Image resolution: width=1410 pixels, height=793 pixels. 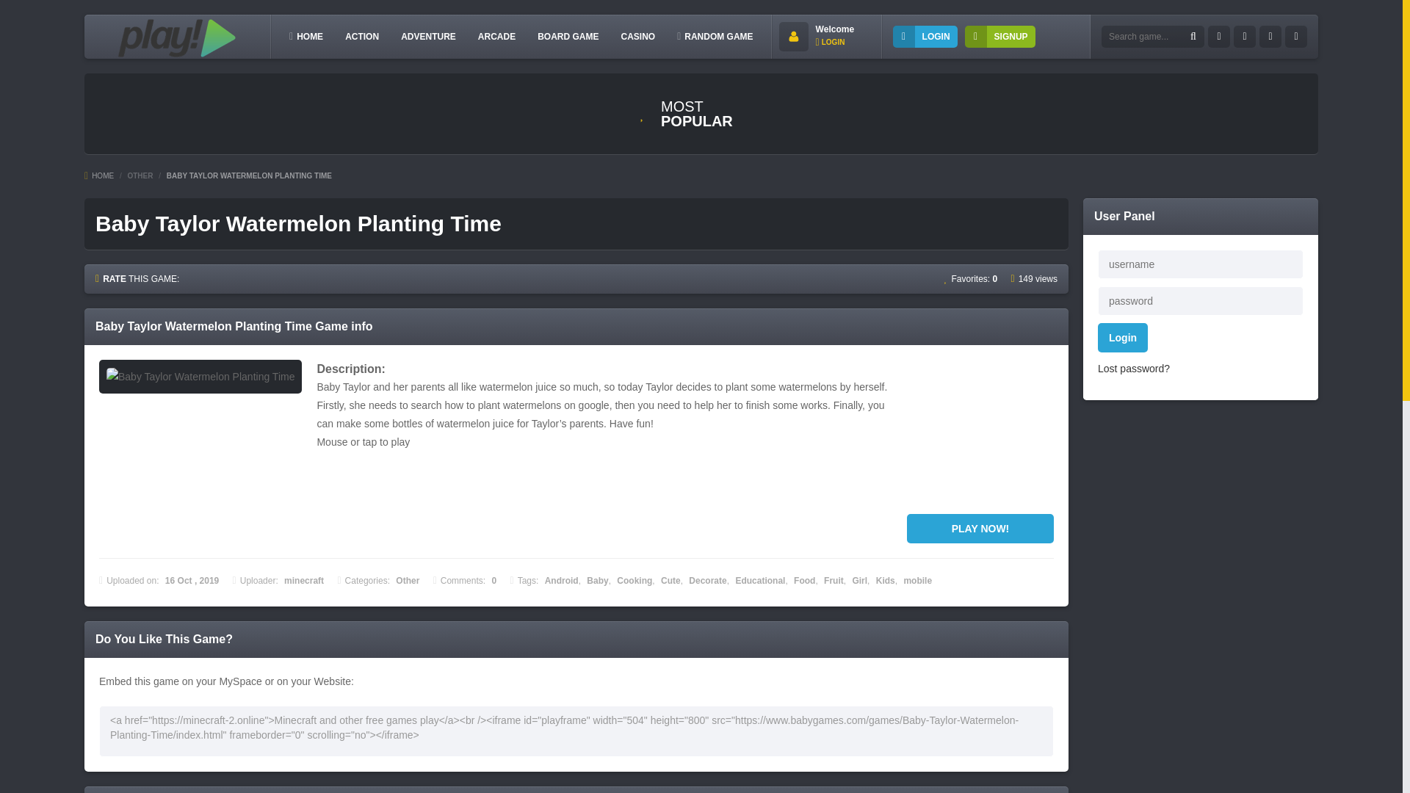 I want to click on LOGIN, so click(x=830, y=41).